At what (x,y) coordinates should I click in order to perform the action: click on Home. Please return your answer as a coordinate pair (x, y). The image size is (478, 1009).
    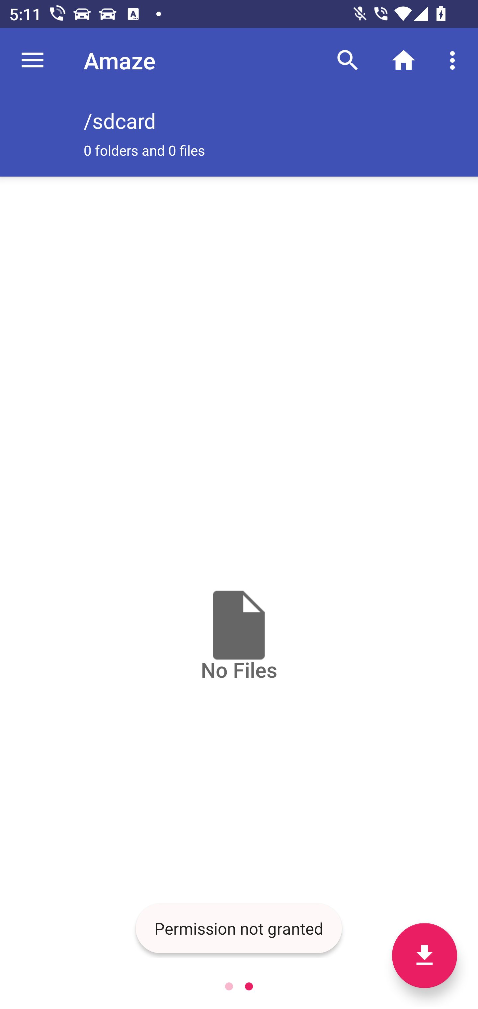
    Looking at the image, I should click on (404, 60).